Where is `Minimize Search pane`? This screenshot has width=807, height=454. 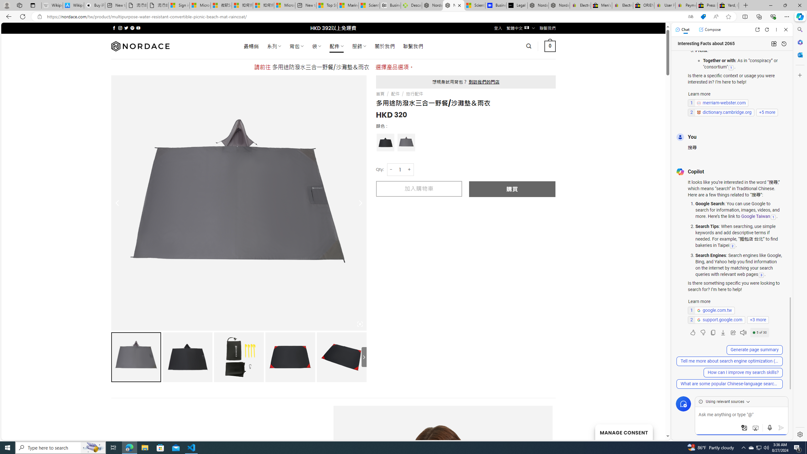 Minimize Search pane is located at coordinates (799, 30).